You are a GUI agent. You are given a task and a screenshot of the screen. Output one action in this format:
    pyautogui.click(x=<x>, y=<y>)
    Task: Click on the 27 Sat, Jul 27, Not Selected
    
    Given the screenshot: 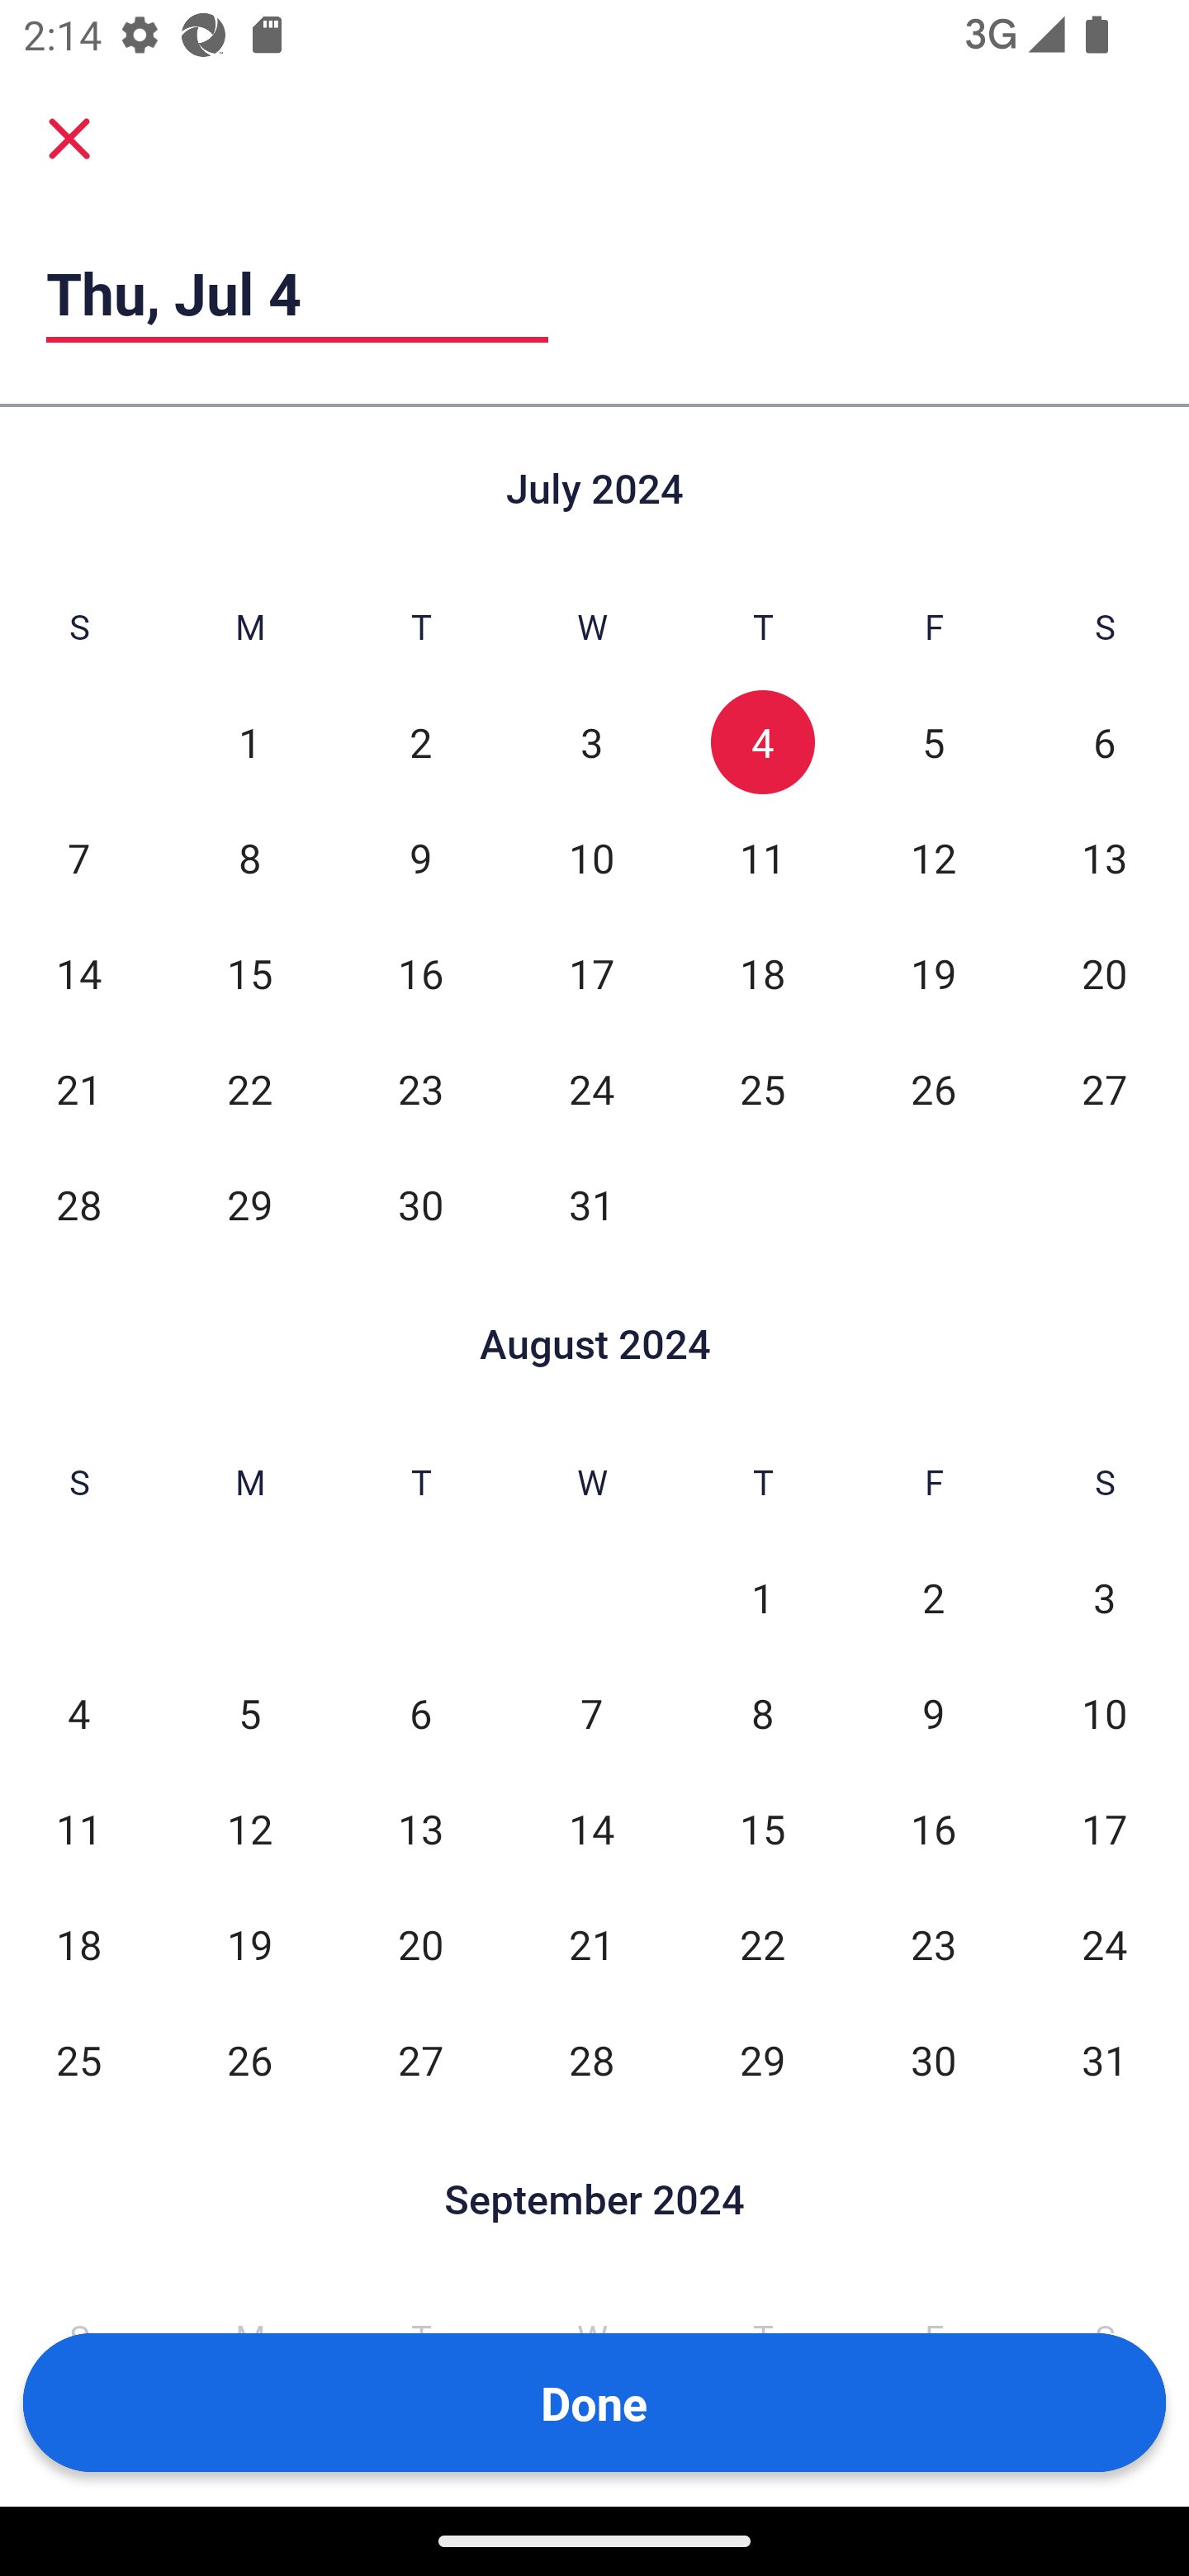 What is the action you would take?
    pyautogui.click(x=1105, y=1088)
    